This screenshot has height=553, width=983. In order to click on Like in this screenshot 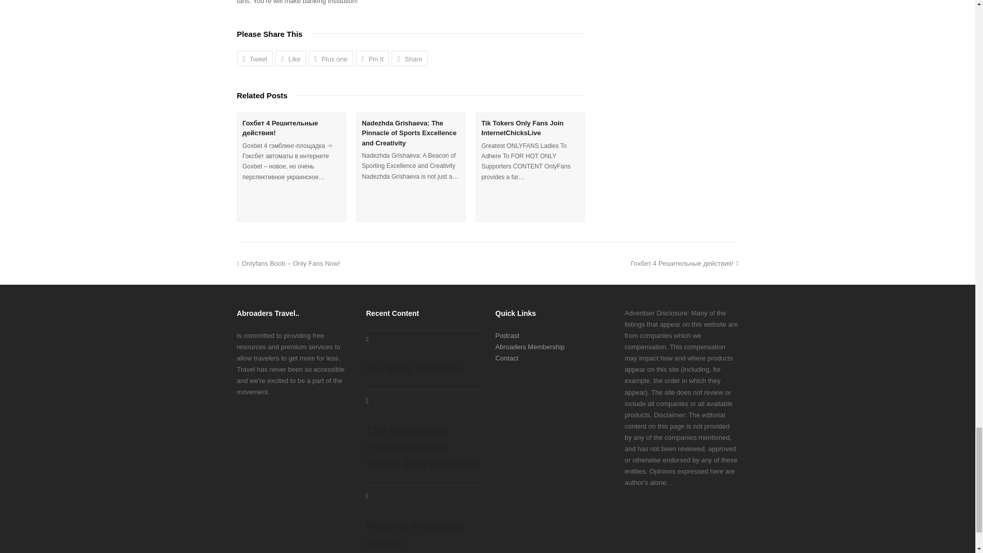, I will do `click(290, 58)`.